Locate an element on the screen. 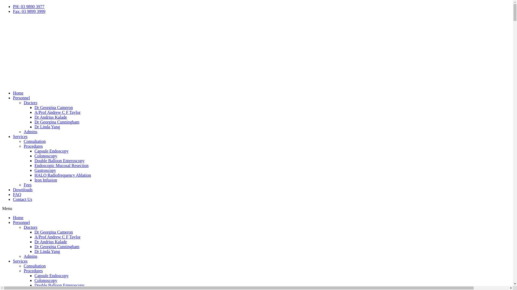  Colonoscopy is located at coordinates (46, 280).